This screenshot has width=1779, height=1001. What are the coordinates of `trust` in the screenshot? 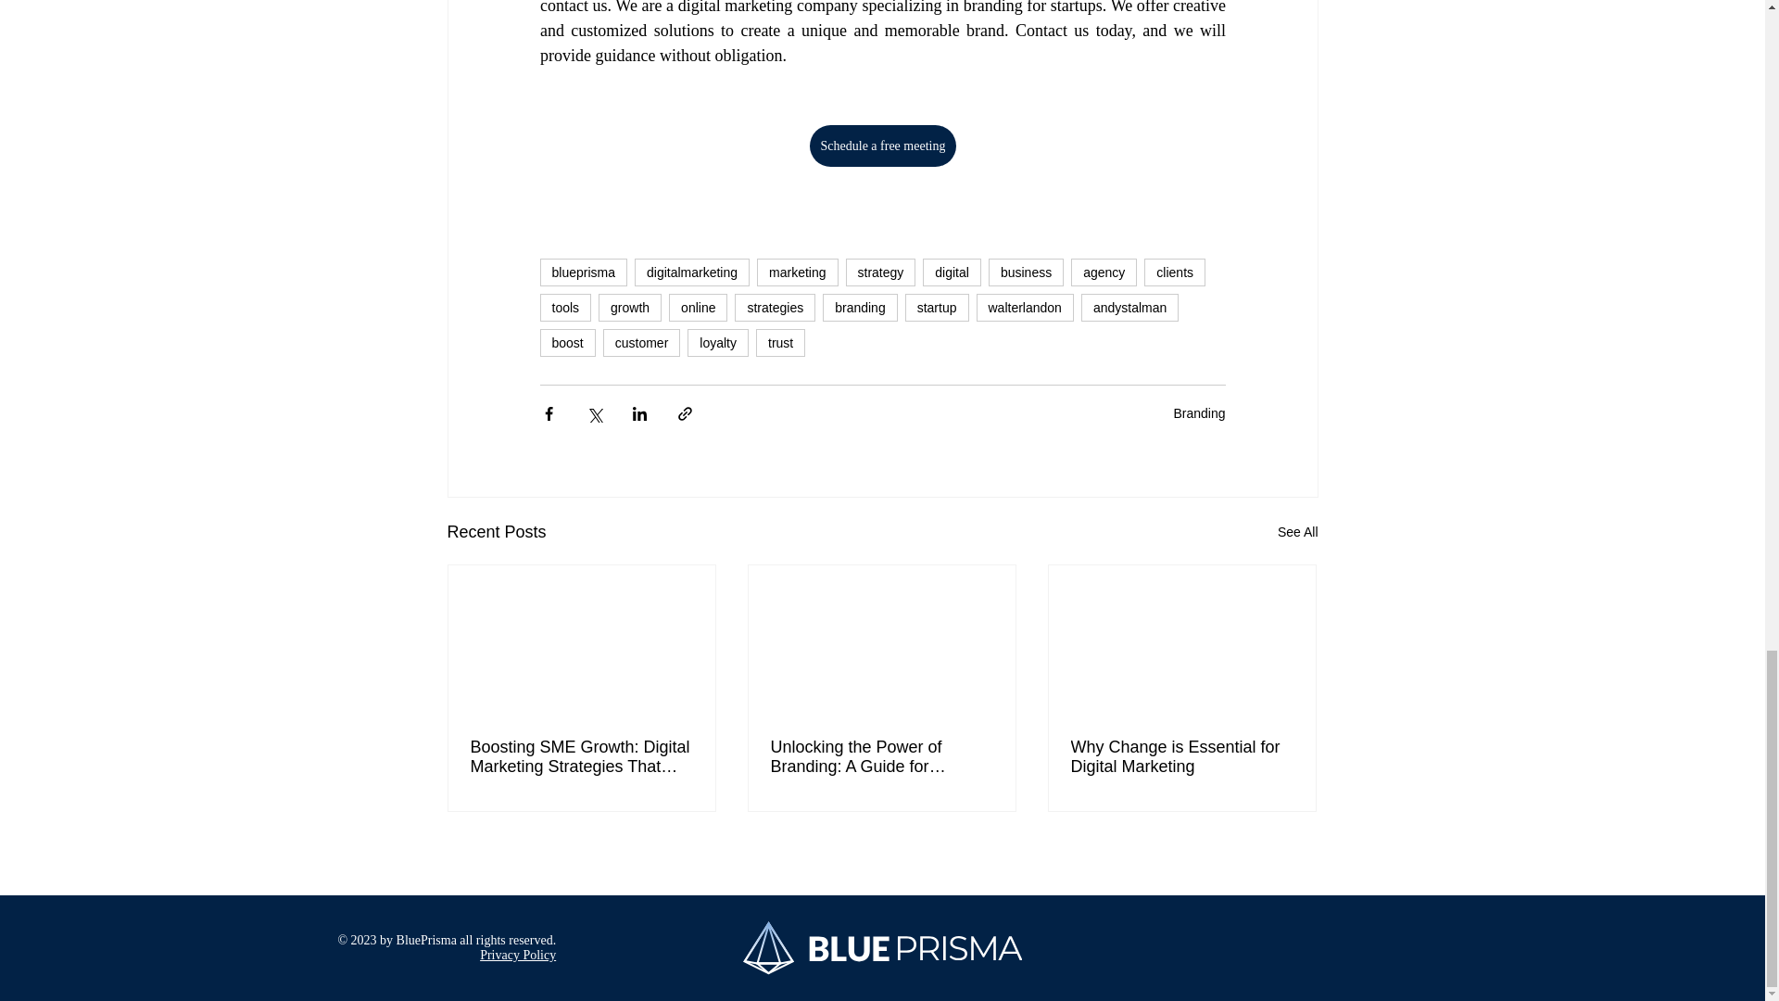 It's located at (780, 343).